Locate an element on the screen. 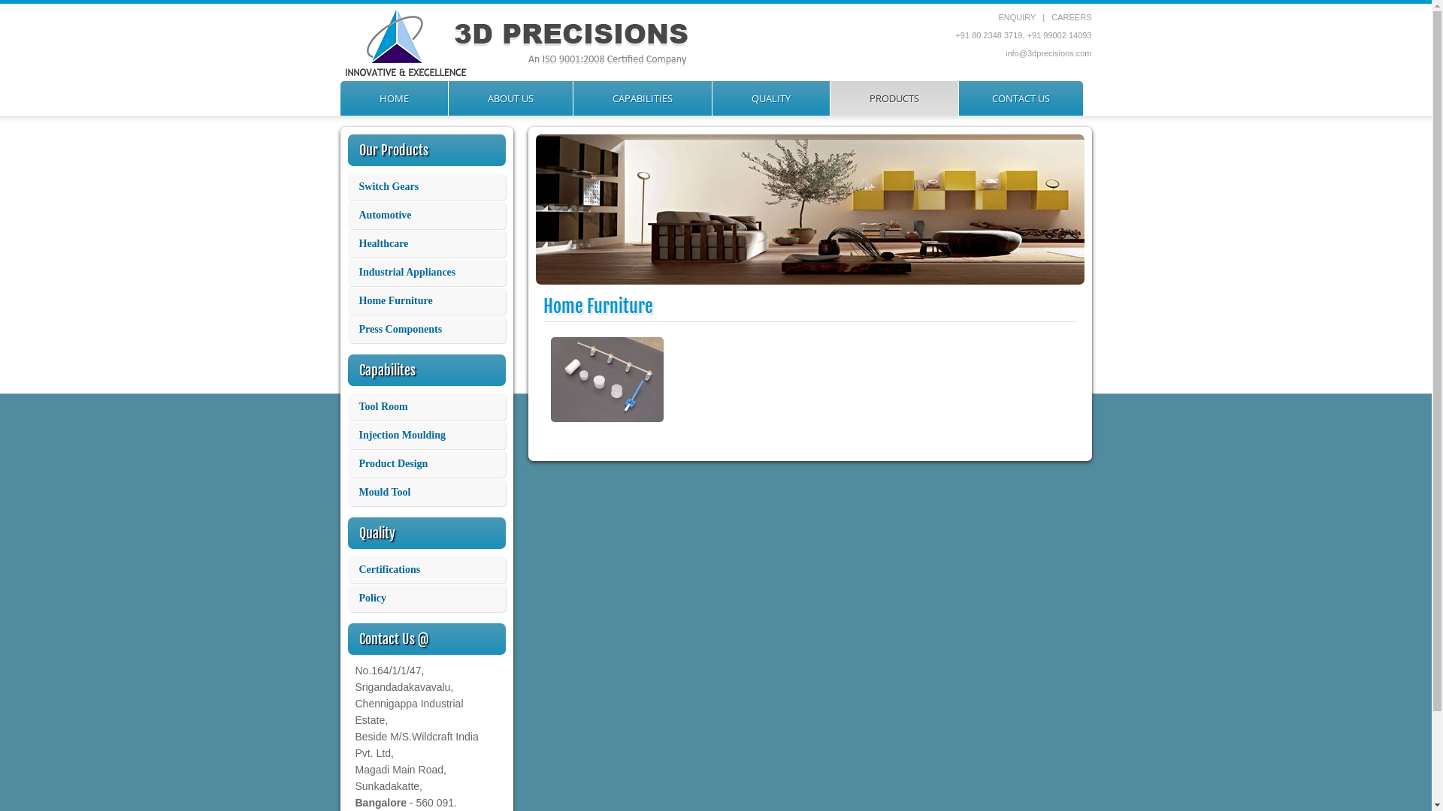 The width and height of the screenshot is (1443, 811). ABOUT US is located at coordinates (510, 98).